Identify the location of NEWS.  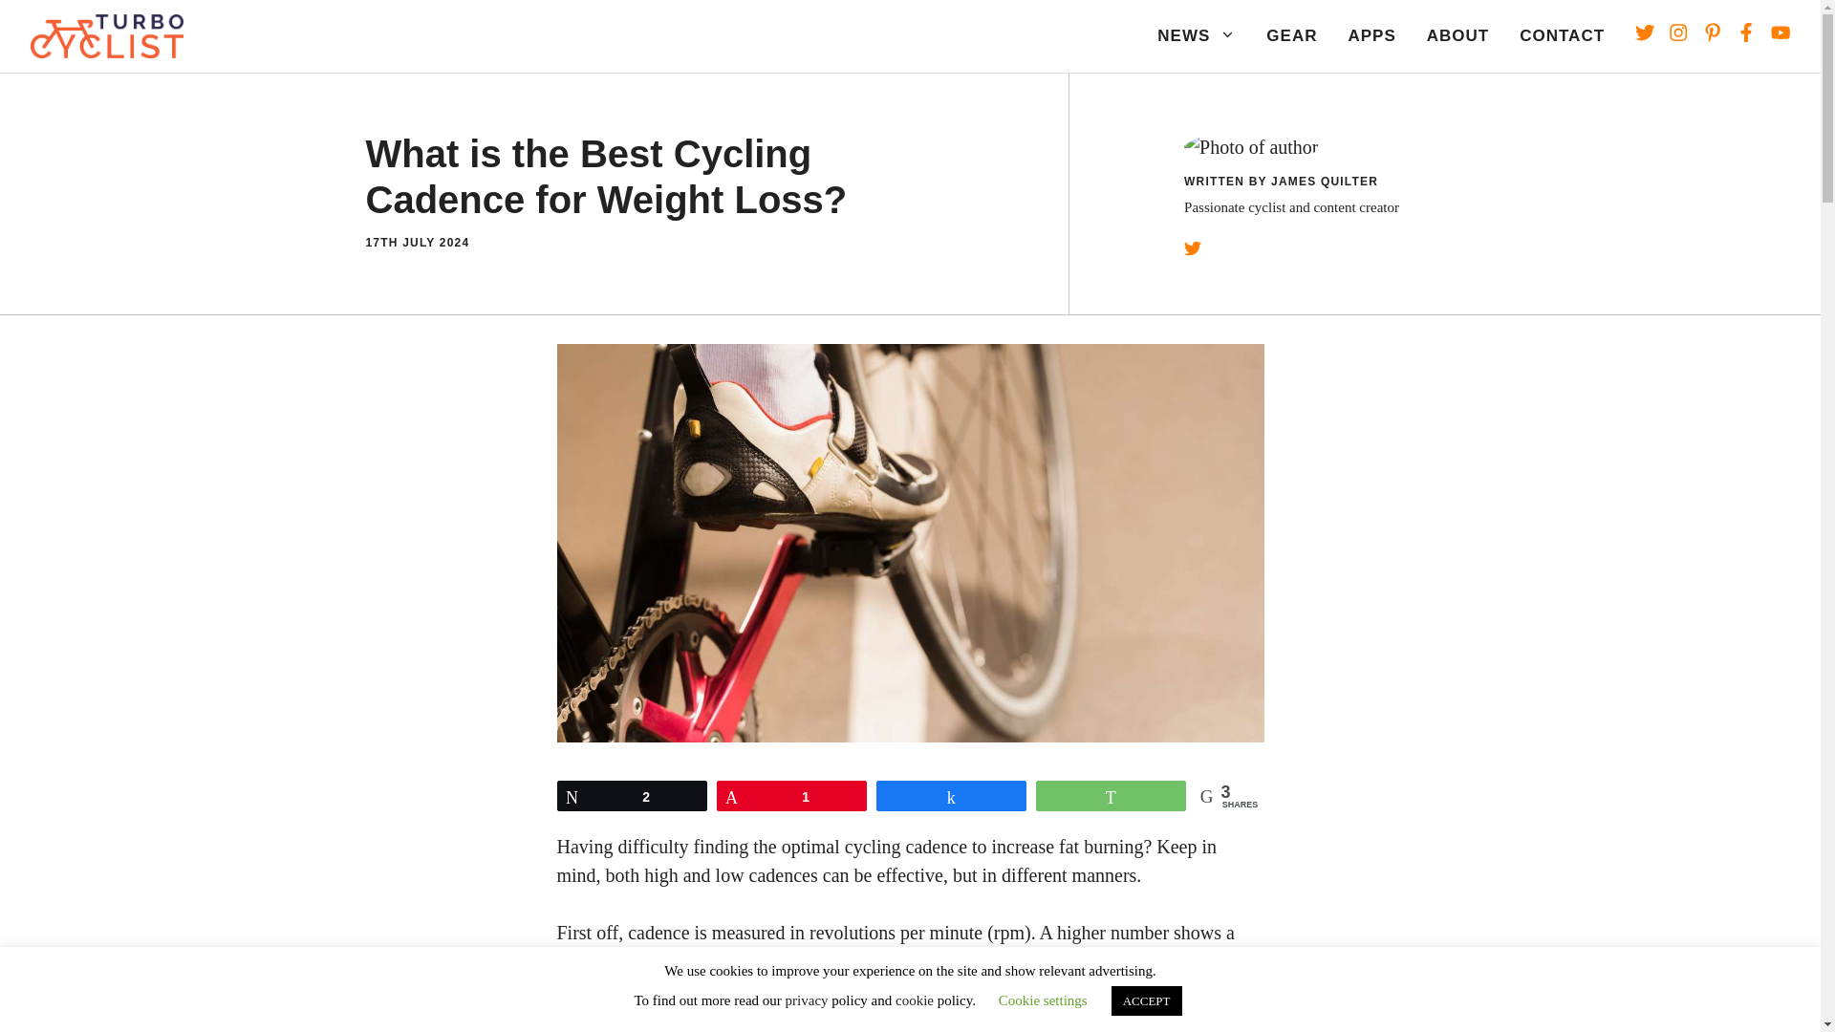
(1197, 36).